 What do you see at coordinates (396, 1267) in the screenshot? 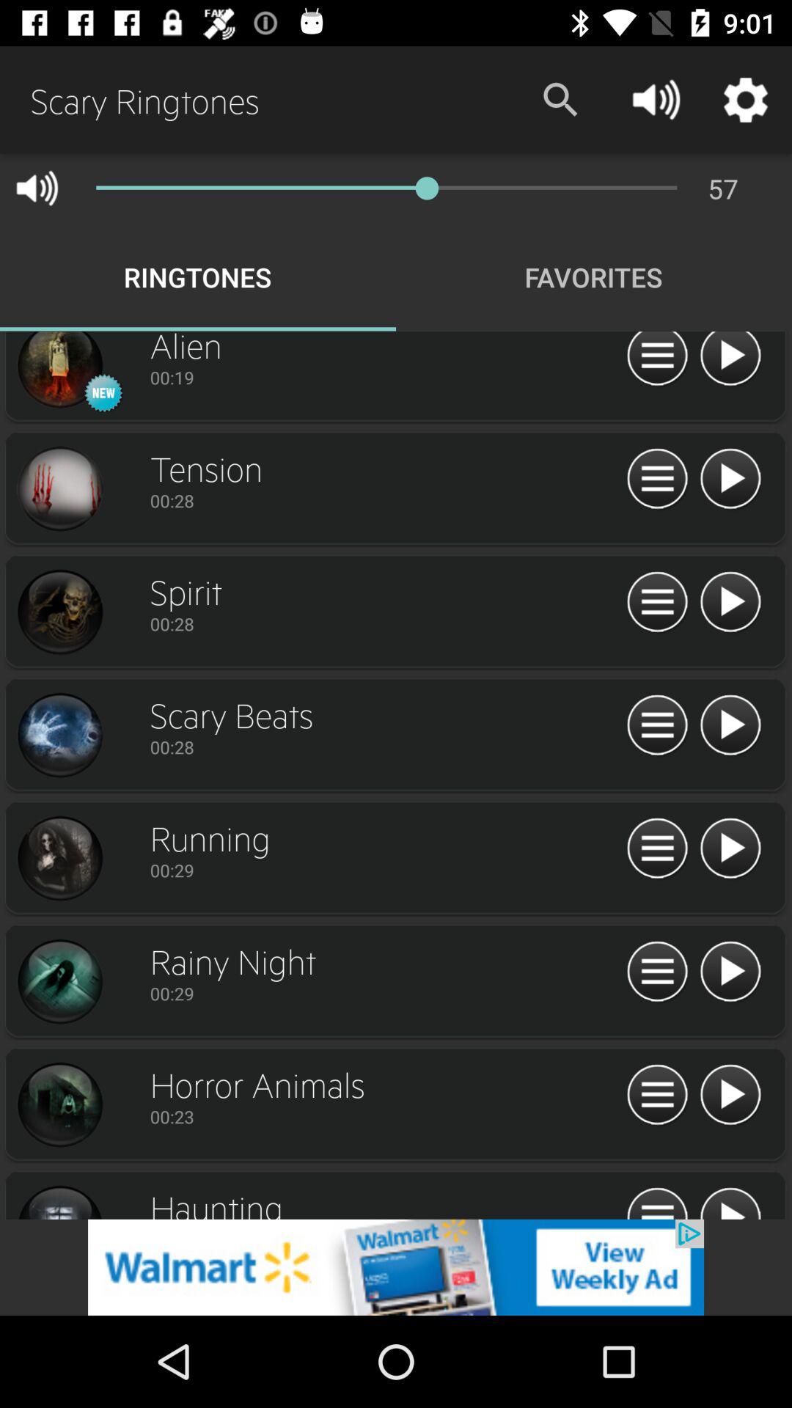
I see `share the article` at bounding box center [396, 1267].